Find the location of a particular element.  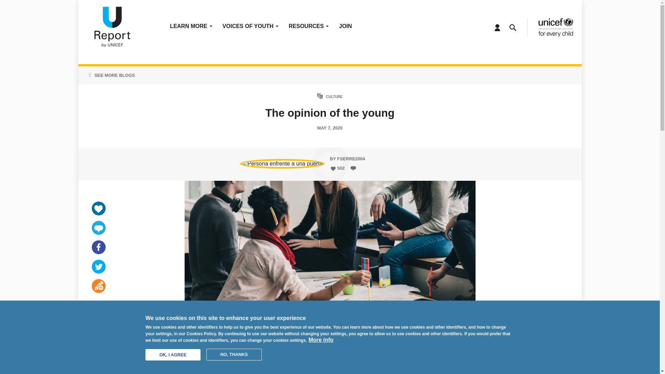

Log in is located at coordinates (497, 28).